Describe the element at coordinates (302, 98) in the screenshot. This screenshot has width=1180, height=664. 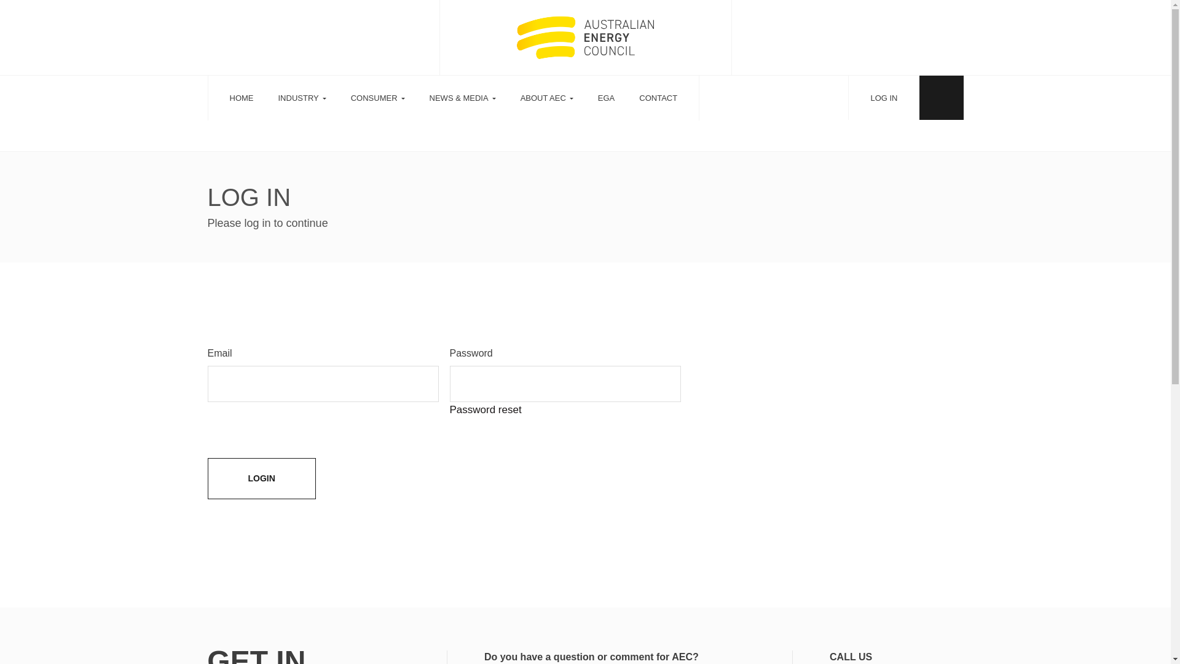
I see `INDUSTRY` at that location.